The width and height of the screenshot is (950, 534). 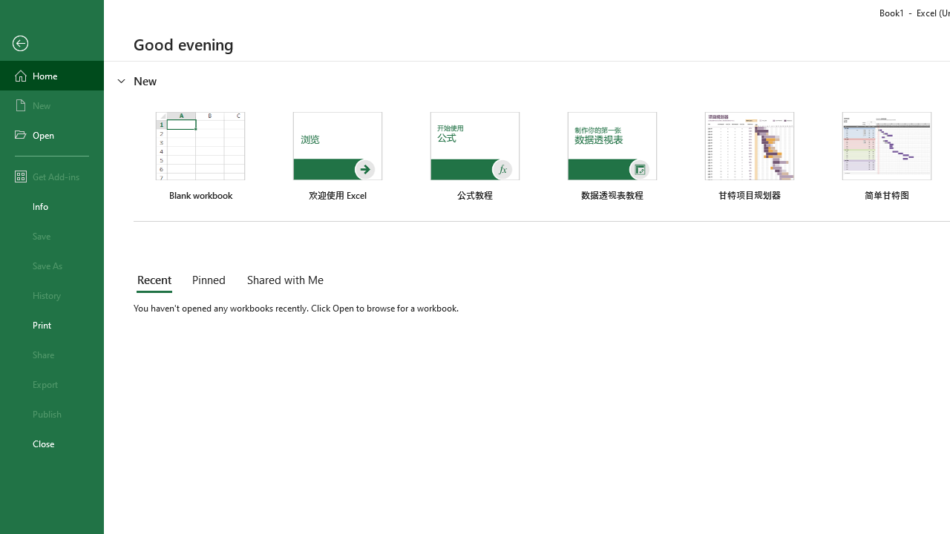 What do you see at coordinates (52, 206) in the screenshot?
I see `Info` at bounding box center [52, 206].